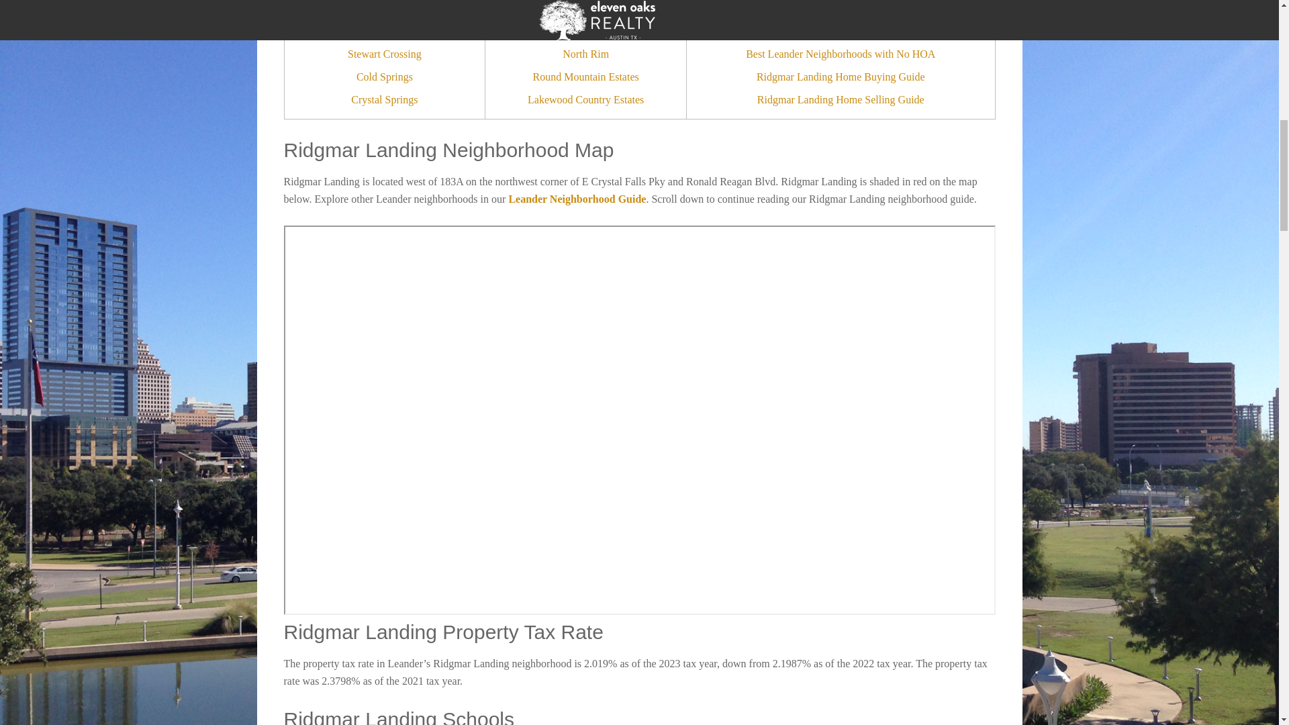 The width and height of the screenshot is (1289, 725). Describe the element at coordinates (384, 77) in the screenshot. I see `Cold Springs` at that location.